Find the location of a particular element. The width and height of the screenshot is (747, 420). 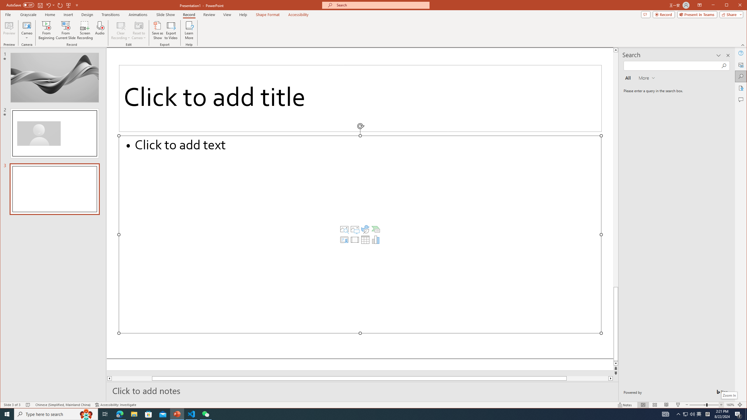

Notification Chevron is located at coordinates (679, 414).